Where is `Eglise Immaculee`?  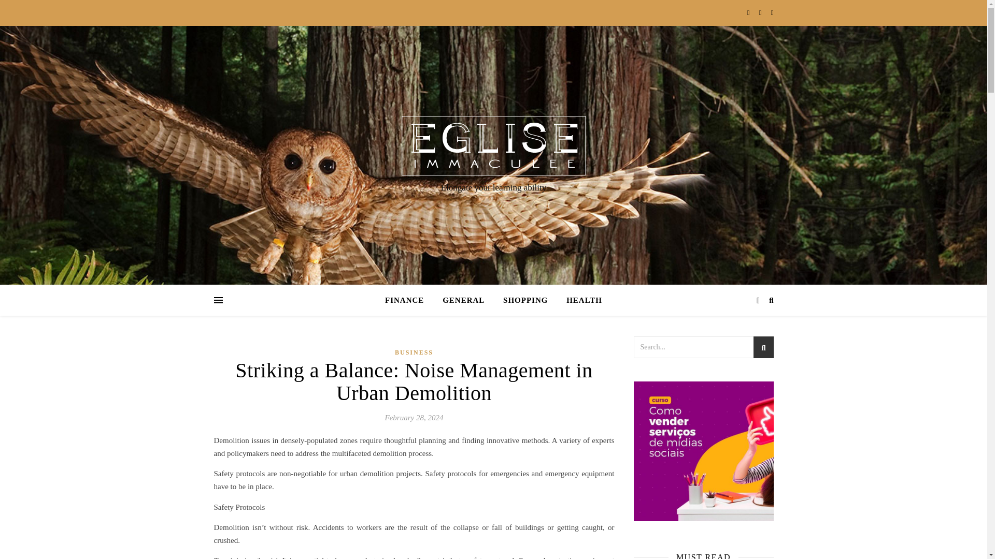 Eglise Immaculee is located at coordinates (493, 145).